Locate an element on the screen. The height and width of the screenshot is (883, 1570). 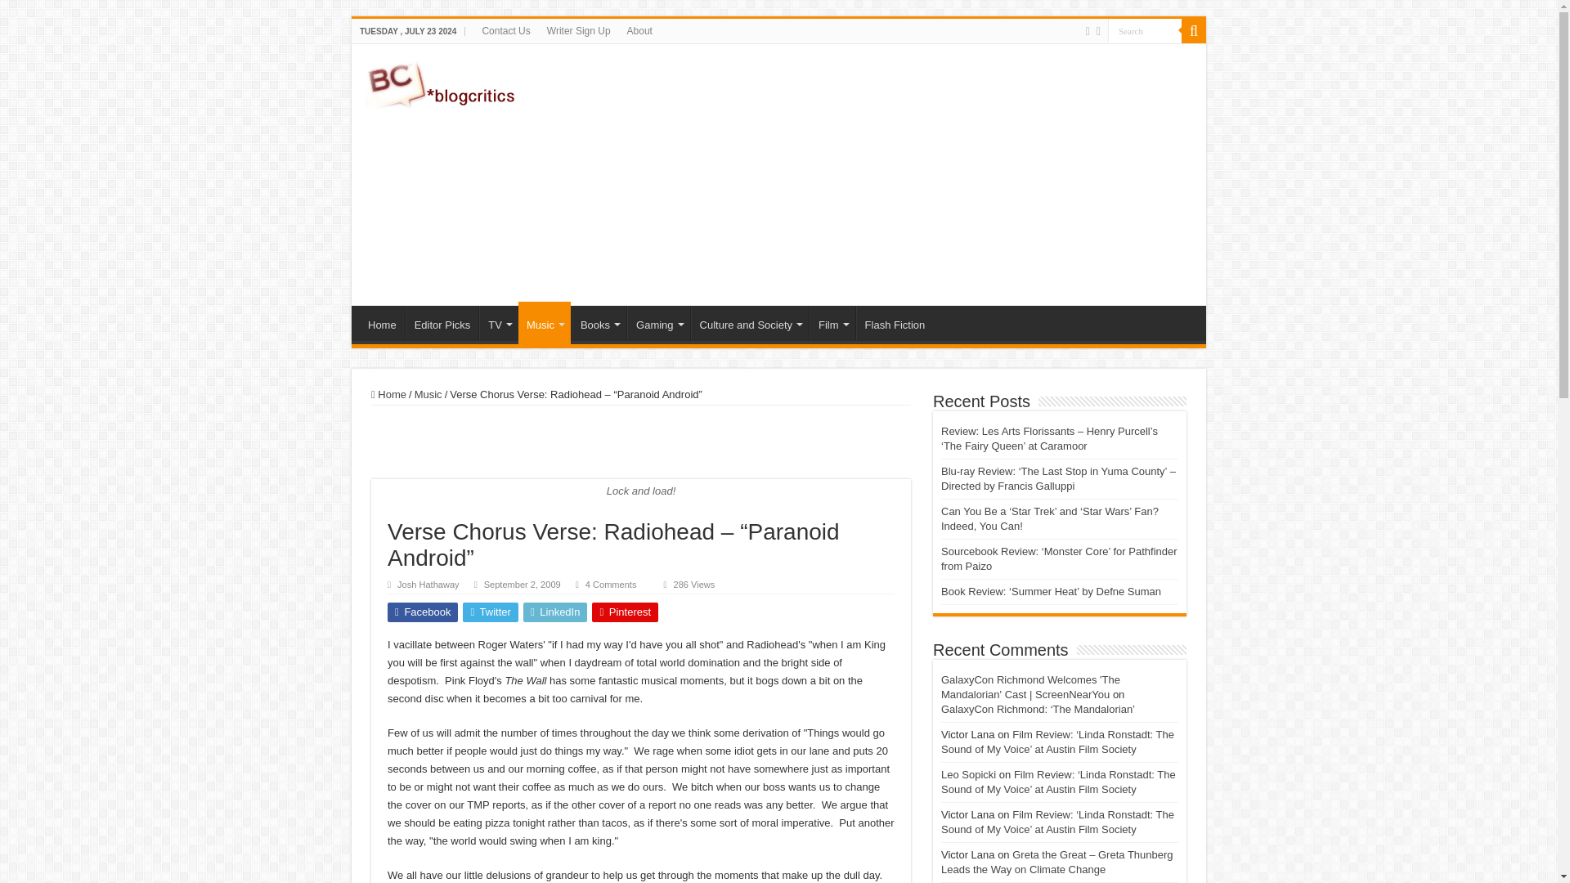
Advertisement is located at coordinates (895, 175).